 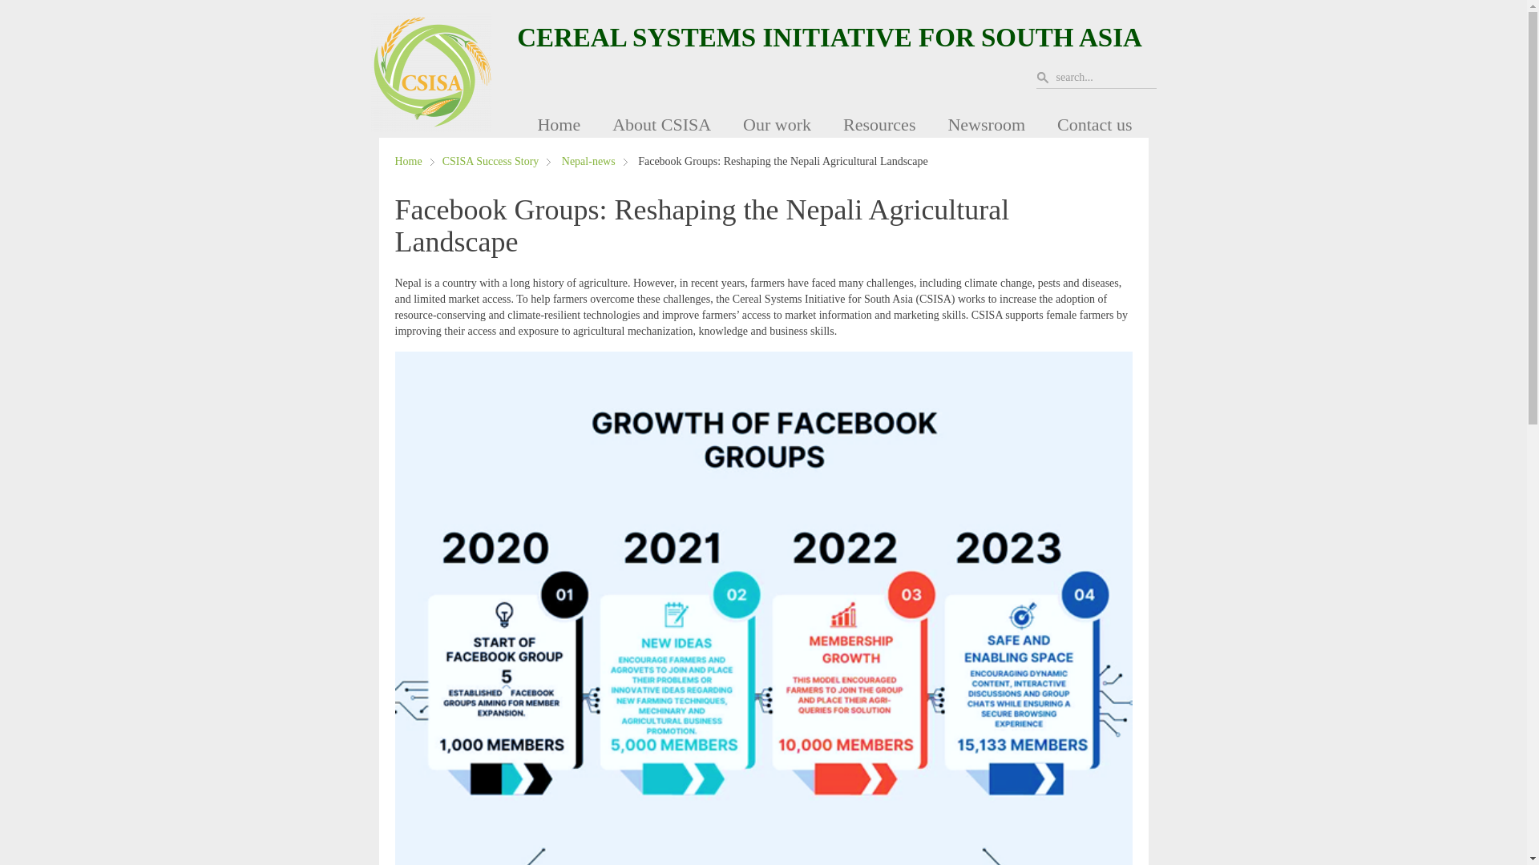 I want to click on Home, so click(x=414, y=162).